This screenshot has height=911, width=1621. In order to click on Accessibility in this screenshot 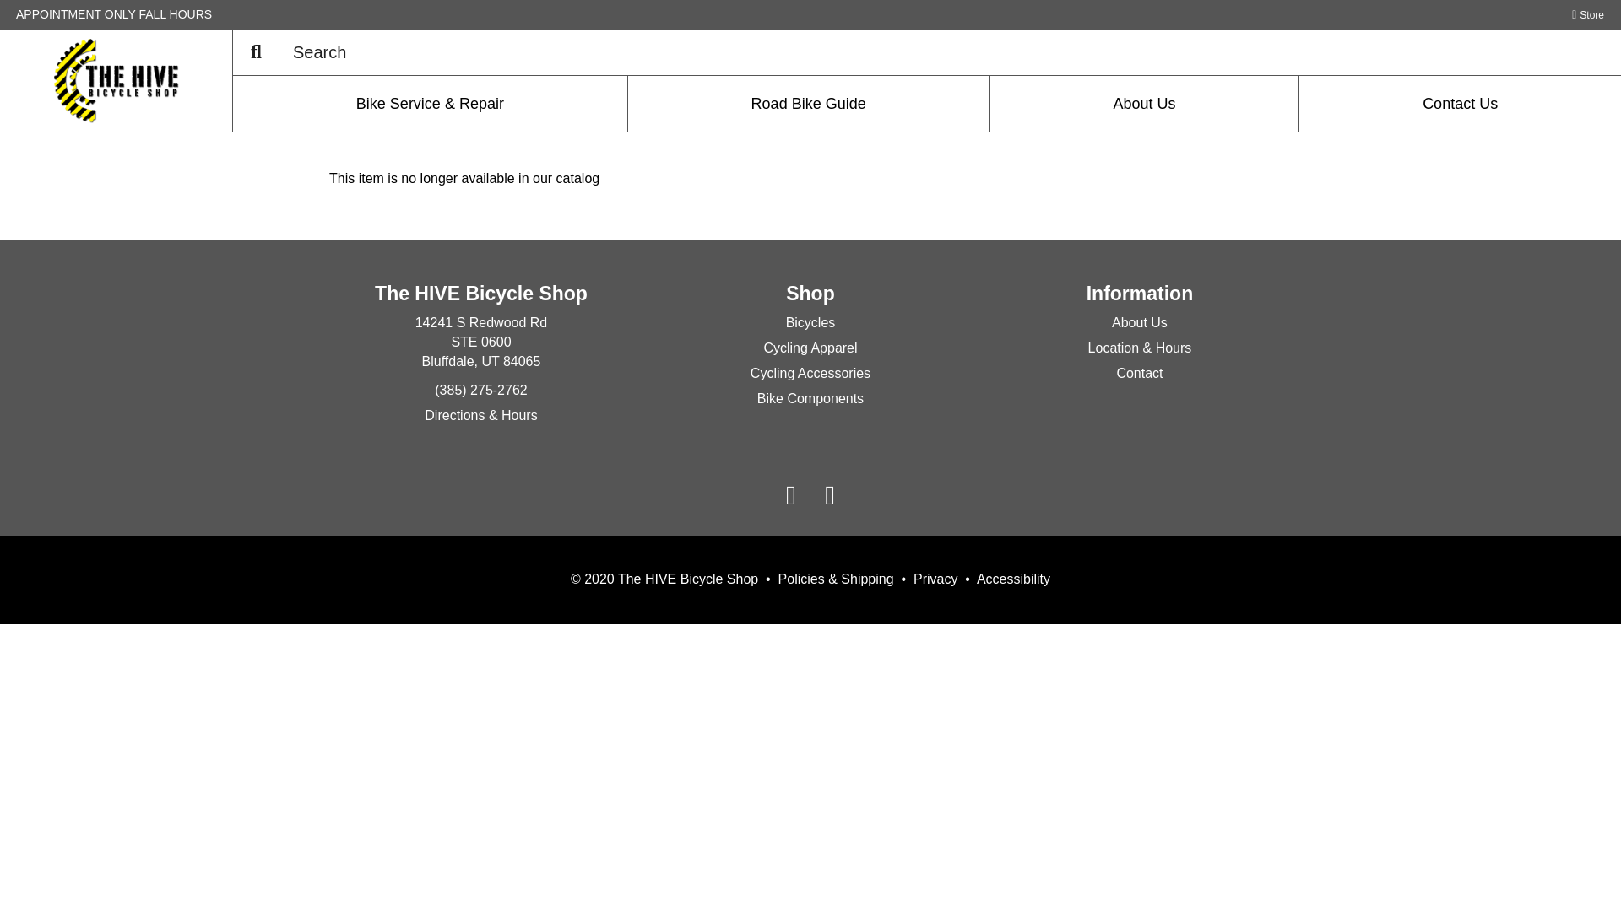, I will do `click(256, 52)`.